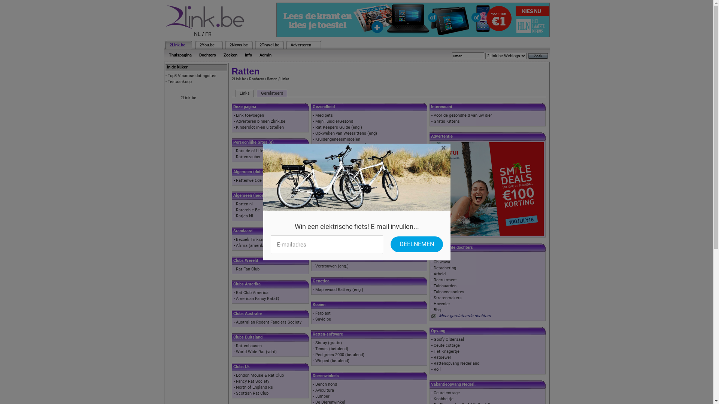 The height and width of the screenshot is (404, 719). What do you see at coordinates (260, 127) in the screenshot?
I see `Kinderslot in-en uitstellen` at bounding box center [260, 127].